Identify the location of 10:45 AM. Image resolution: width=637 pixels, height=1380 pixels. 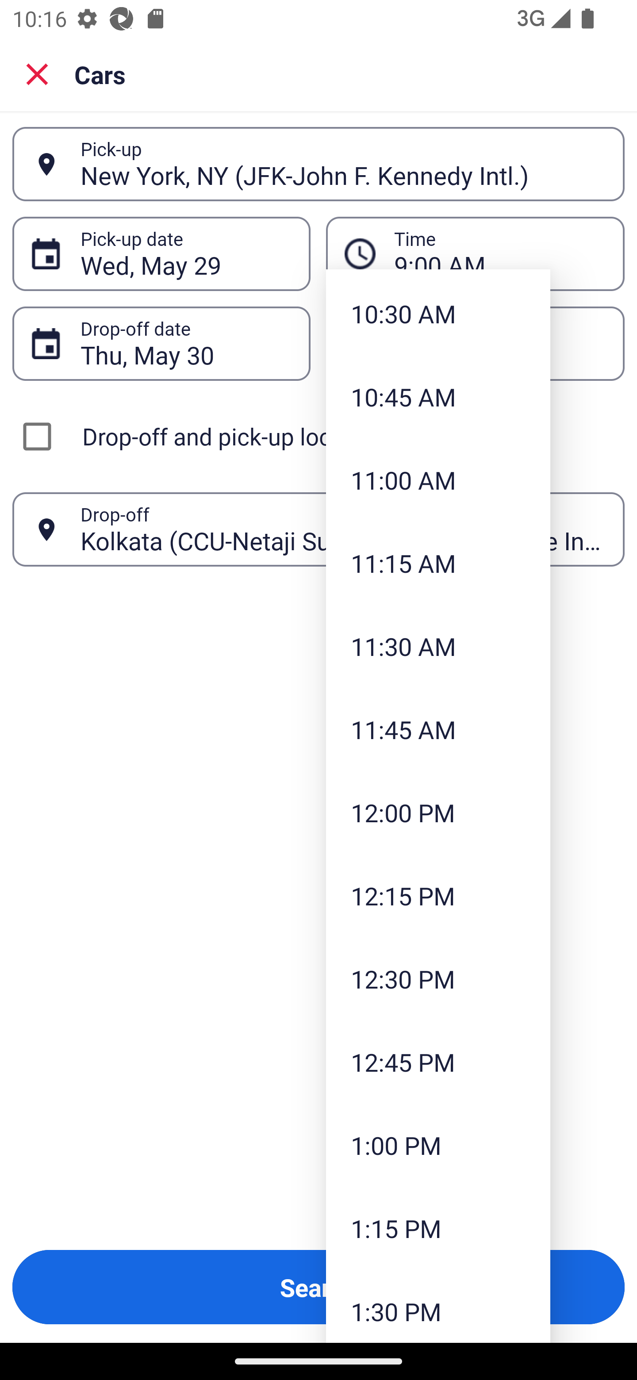
(438, 396).